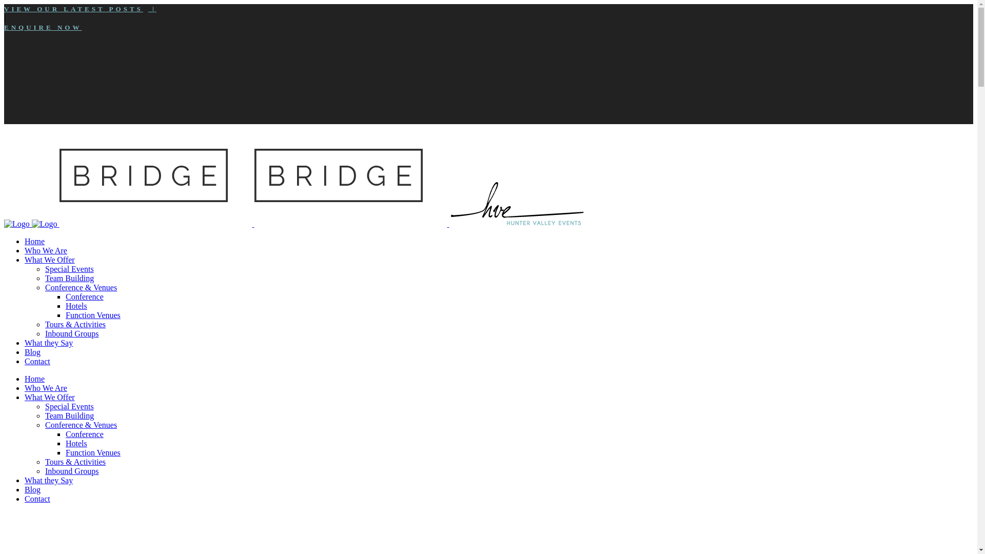  I want to click on Special Events, so click(70, 406).